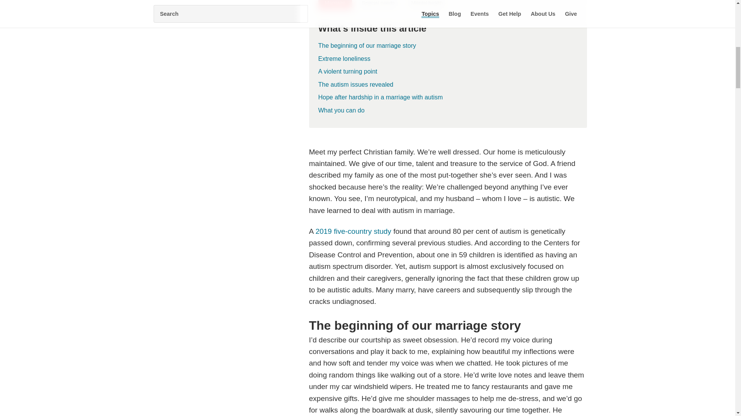  What do you see at coordinates (447, 47) in the screenshot?
I see `The beginning of our marriage story` at bounding box center [447, 47].